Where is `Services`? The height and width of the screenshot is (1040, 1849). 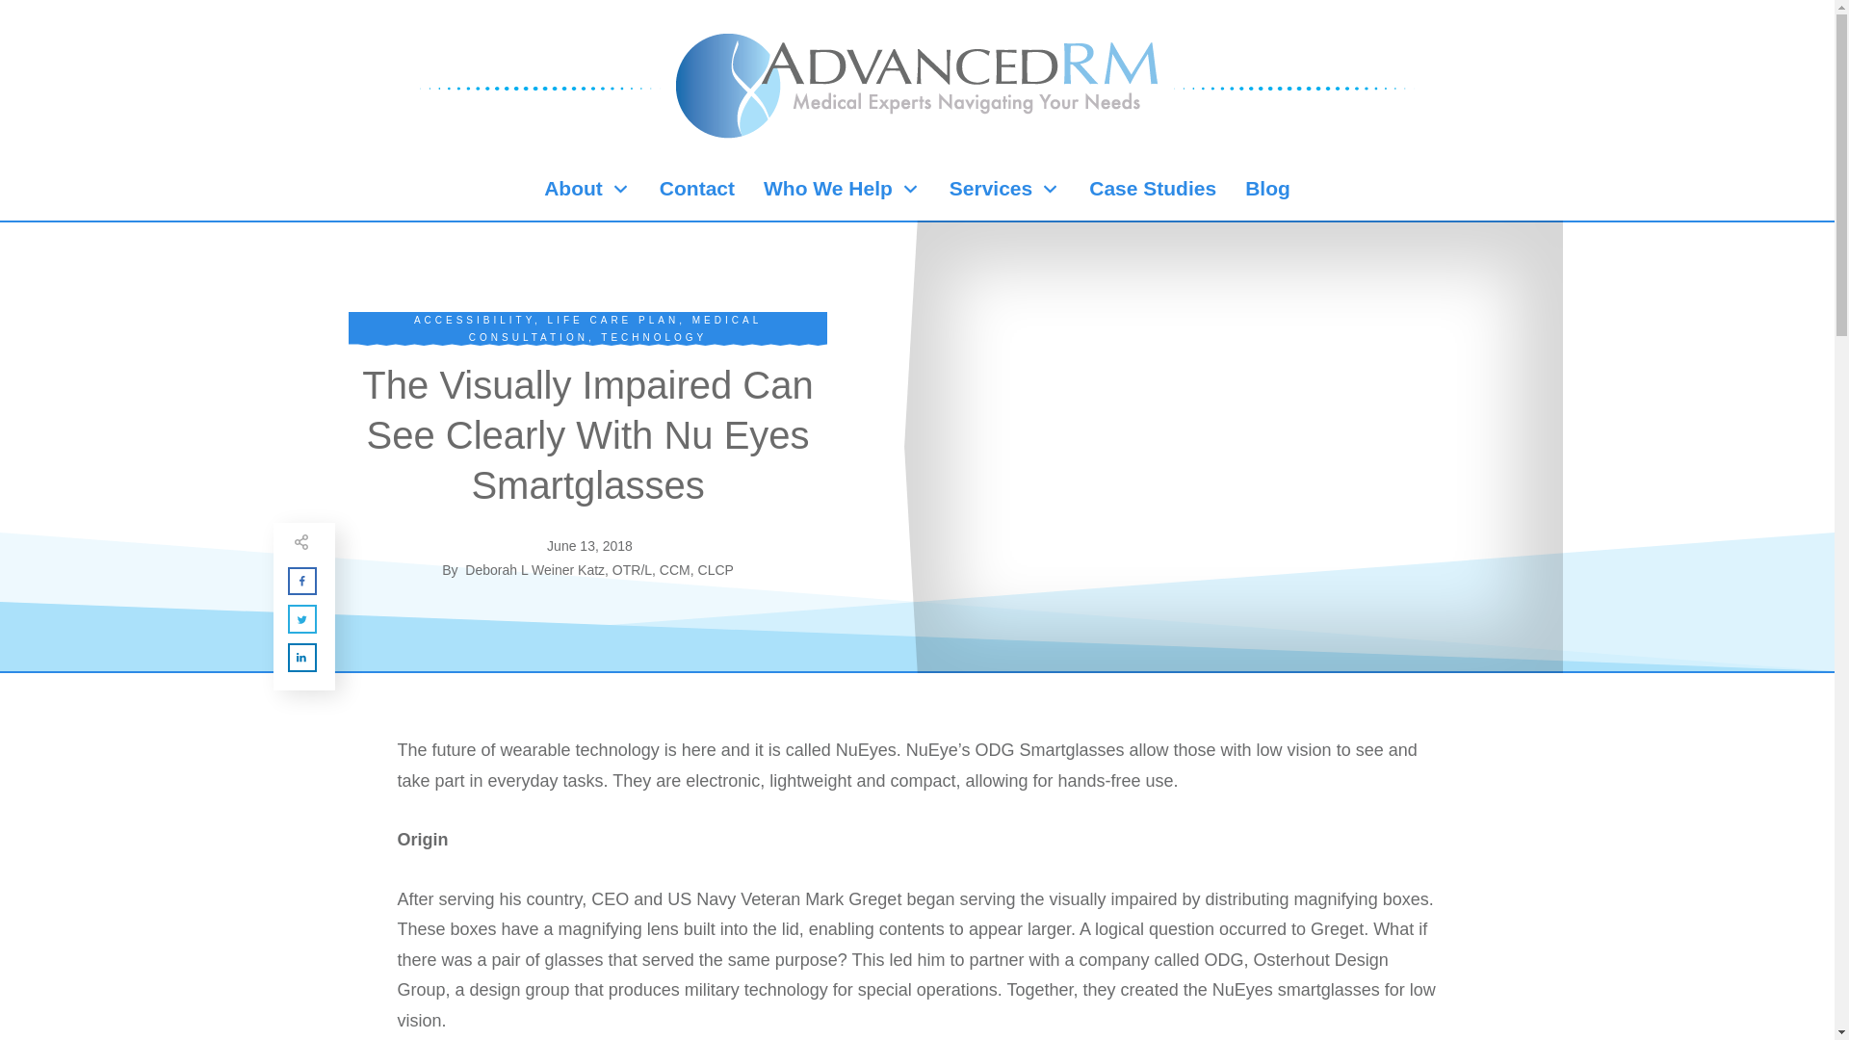 Services is located at coordinates (1004, 189).